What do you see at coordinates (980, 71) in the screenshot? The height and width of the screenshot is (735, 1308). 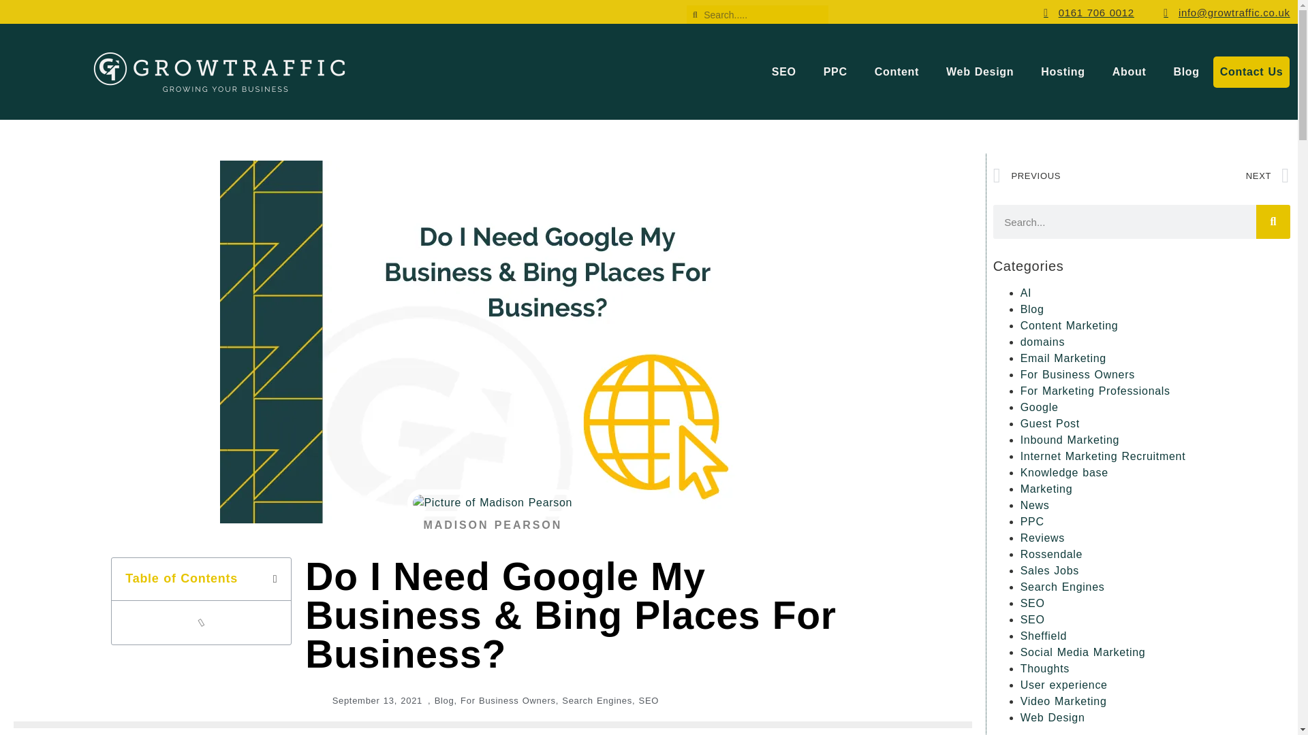 I see `Web Design` at bounding box center [980, 71].